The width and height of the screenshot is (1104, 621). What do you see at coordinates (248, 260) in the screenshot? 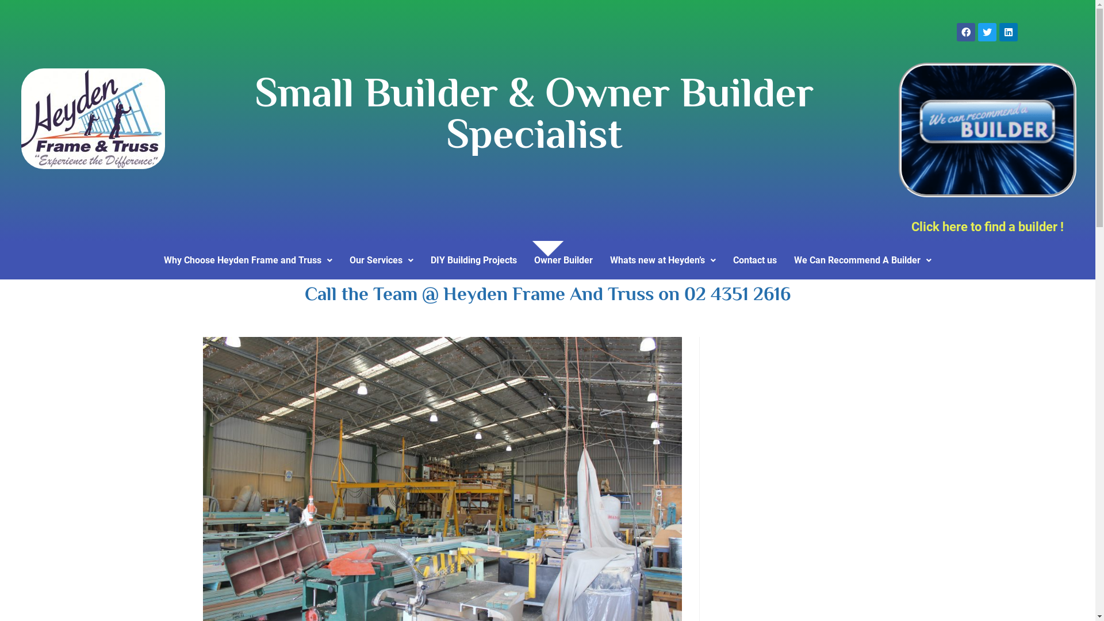
I see `Why Choose Heyden Frame and Truss` at bounding box center [248, 260].